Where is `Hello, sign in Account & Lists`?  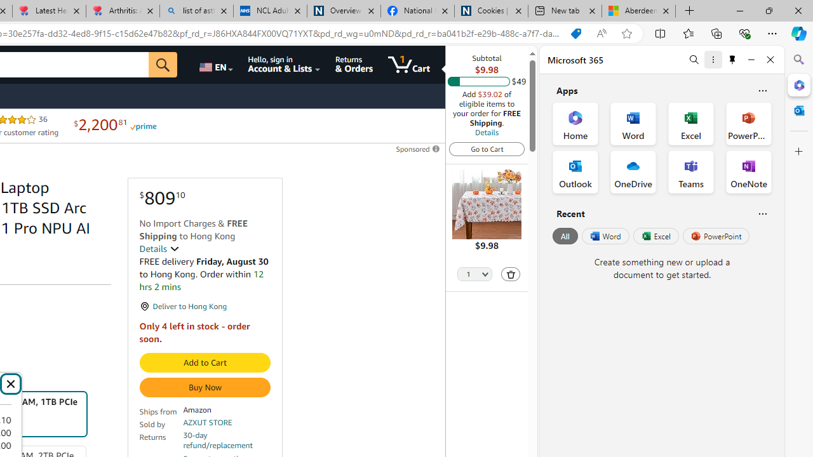
Hello, sign in Account & Lists is located at coordinates (285, 65).